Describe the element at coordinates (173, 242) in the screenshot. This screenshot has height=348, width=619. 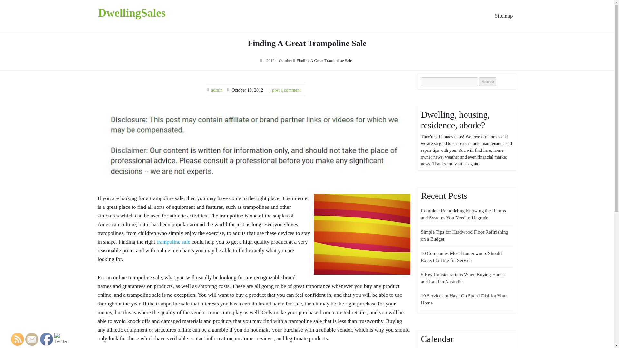
I see `trampoline sale` at that location.